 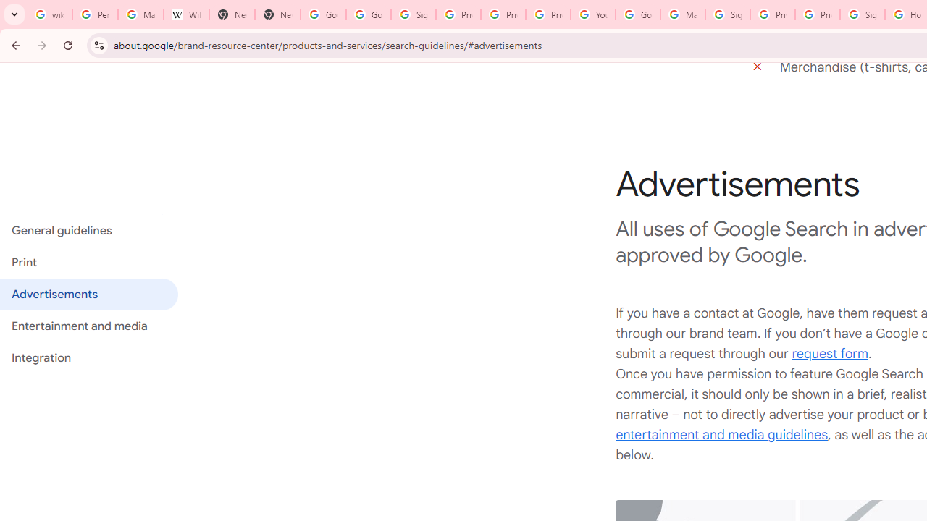 I want to click on Integration, so click(x=88, y=357).